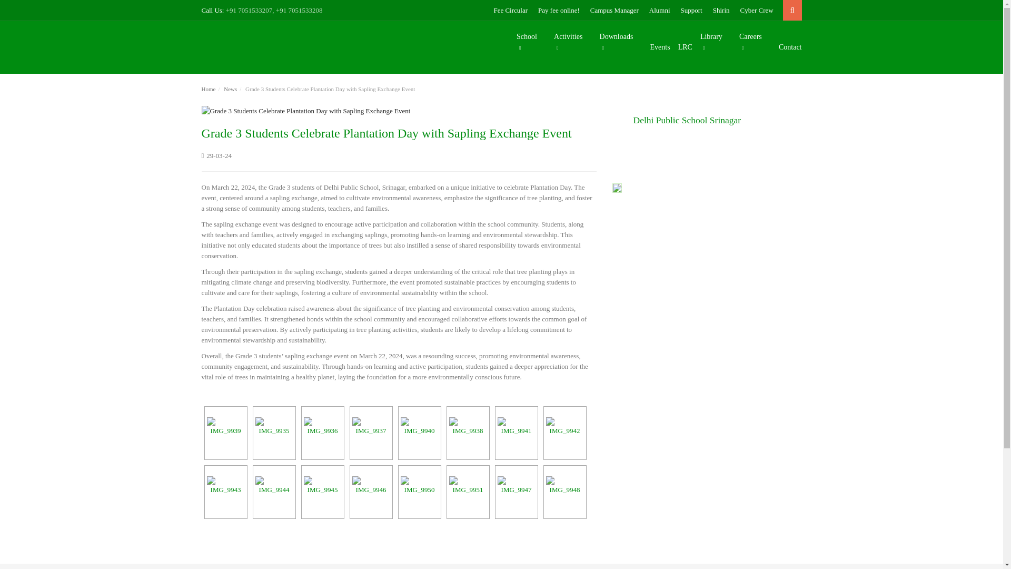 The width and height of the screenshot is (1011, 569). Describe the element at coordinates (558, 10) in the screenshot. I see `Pay fee online!` at that location.